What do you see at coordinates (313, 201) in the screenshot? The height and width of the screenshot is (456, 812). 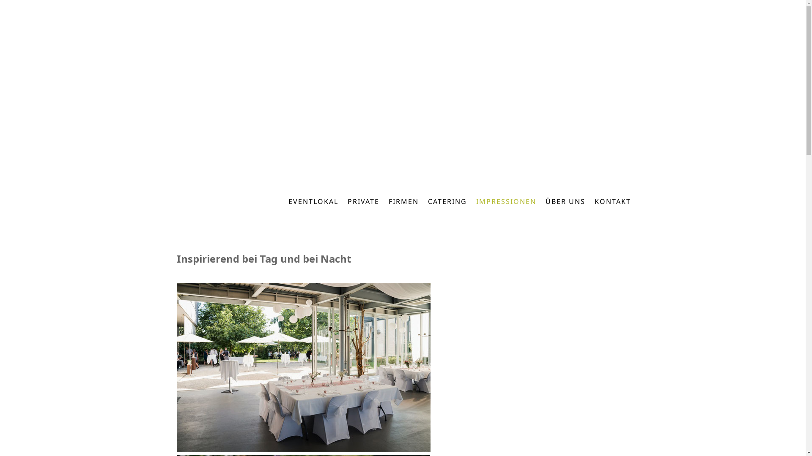 I see `EVENTLOKAL` at bounding box center [313, 201].